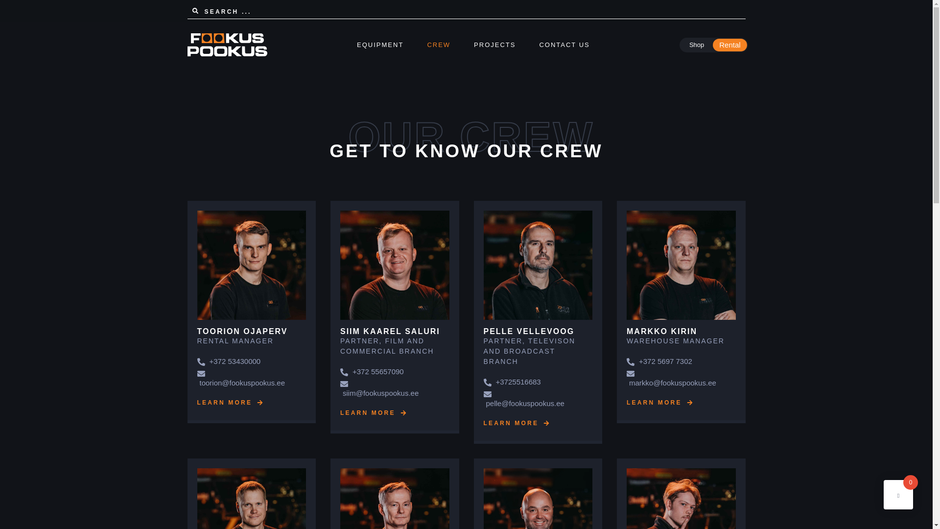 The height and width of the screenshot is (529, 940). I want to click on EQUIPMENT, so click(380, 45).